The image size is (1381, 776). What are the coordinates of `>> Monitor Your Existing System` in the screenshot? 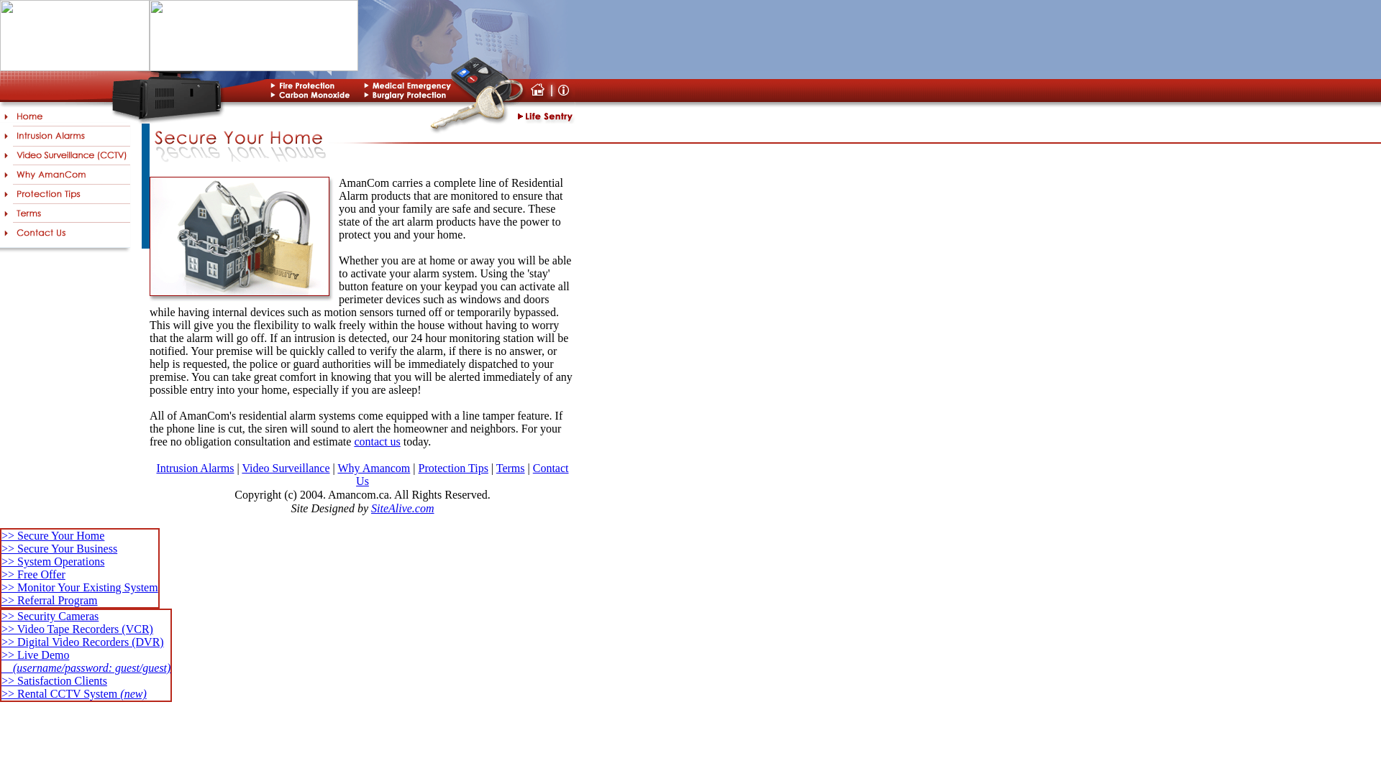 It's located at (80, 588).